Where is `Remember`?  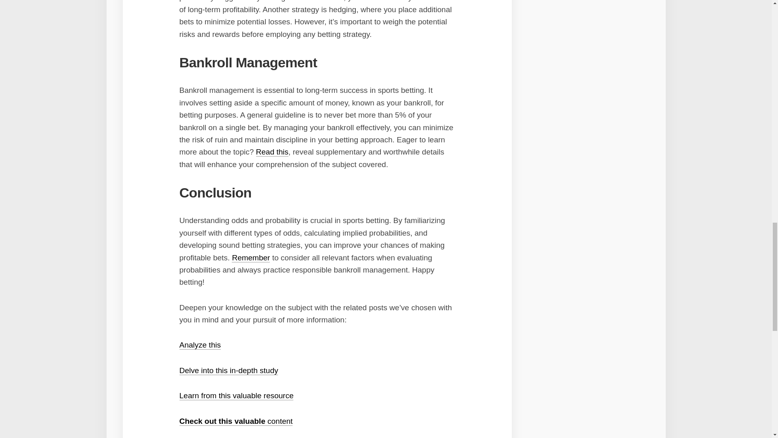 Remember is located at coordinates (251, 258).